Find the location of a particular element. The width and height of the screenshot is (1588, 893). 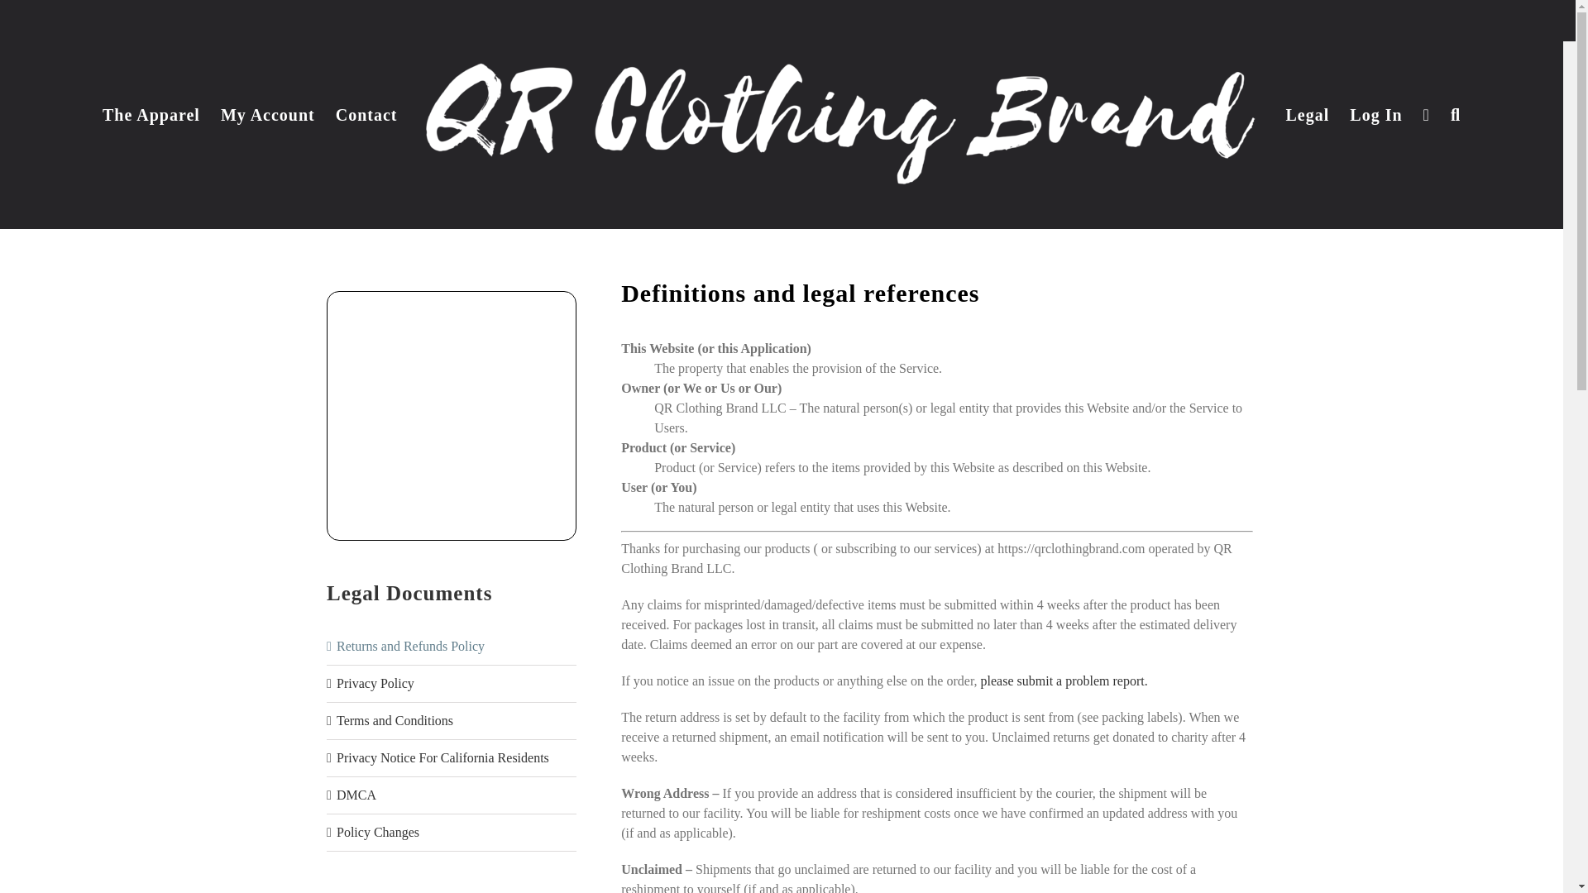

Privacy Policy is located at coordinates (375, 683).